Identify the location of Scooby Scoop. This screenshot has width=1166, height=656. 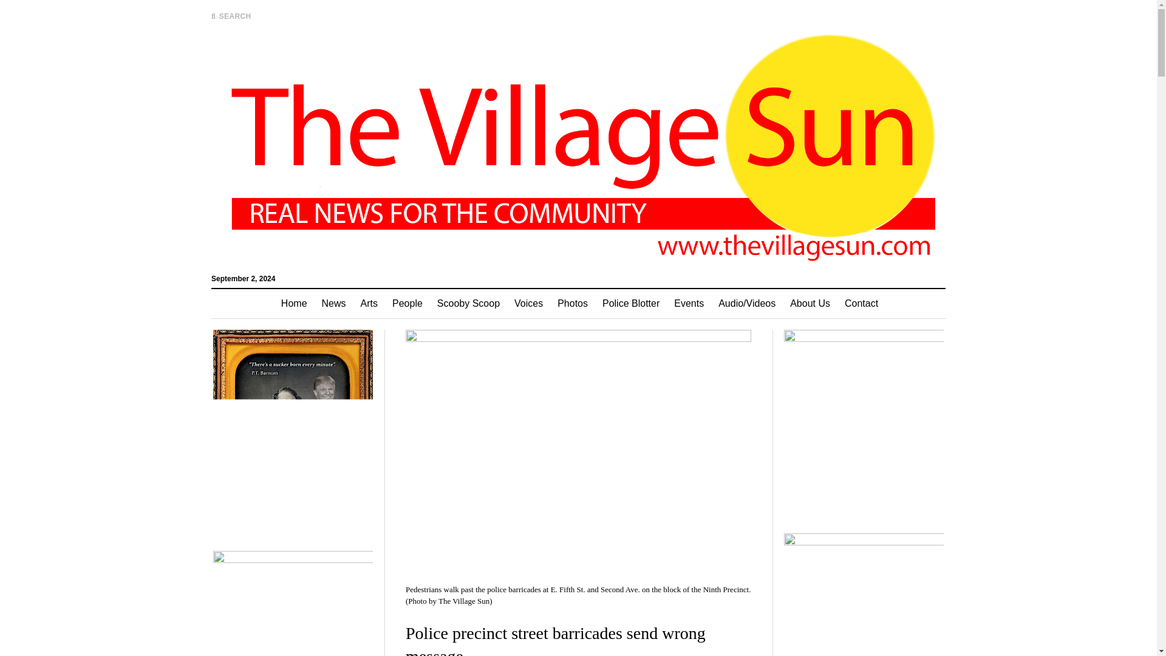
(469, 304).